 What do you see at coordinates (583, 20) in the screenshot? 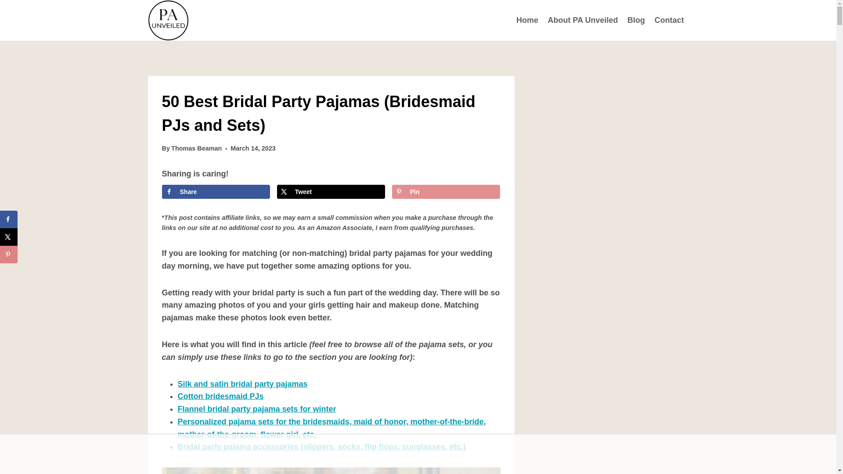
I see `About PA Unveiled` at bounding box center [583, 20].